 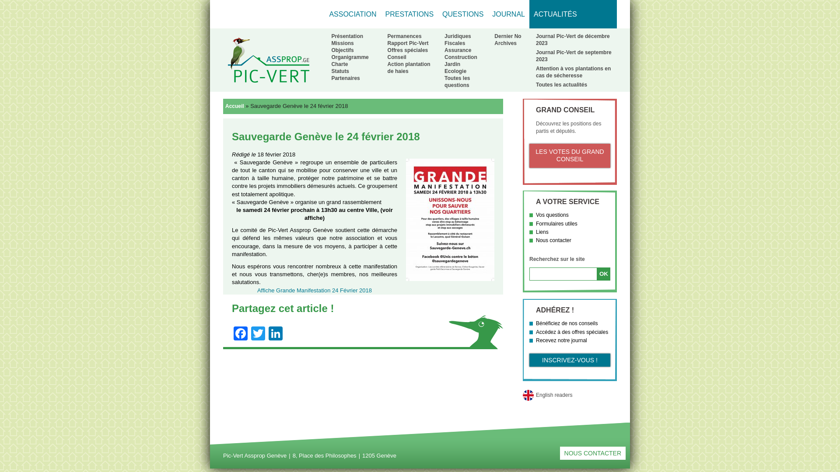 What do you see at coordinates (458, 36) in the screenshot?
I see `Juridiques` at bounding box center [458, 36].